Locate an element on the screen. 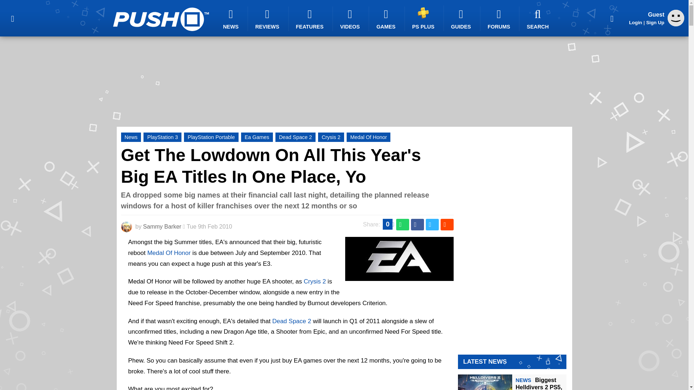 The width and height of the screenshot is (694, 390). VIDEOS is located at coordinates (351, 19).